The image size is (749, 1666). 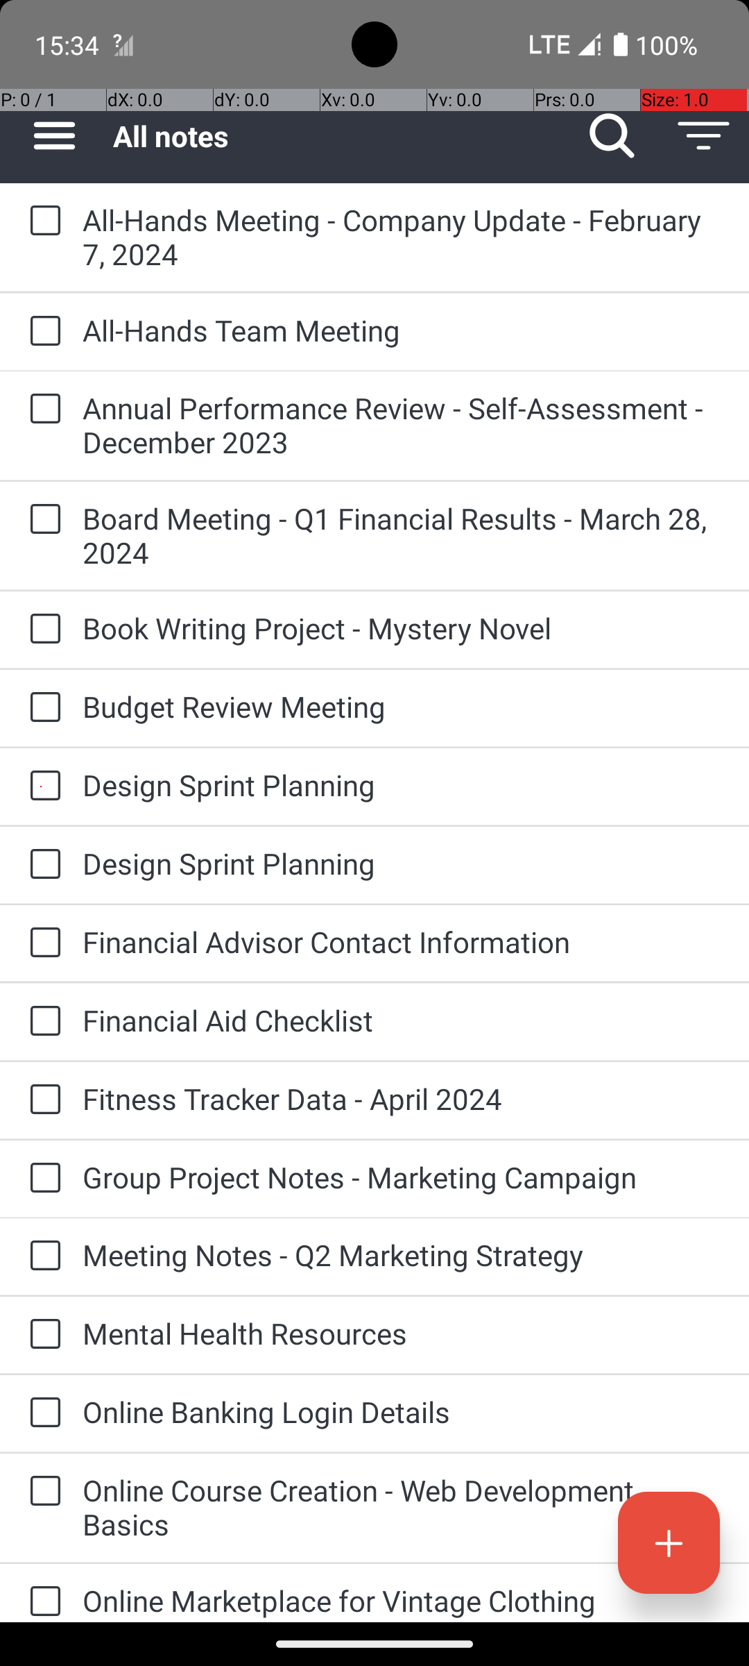 I want to click on All-Hands Team Meeting, so click(x=402, y=330).